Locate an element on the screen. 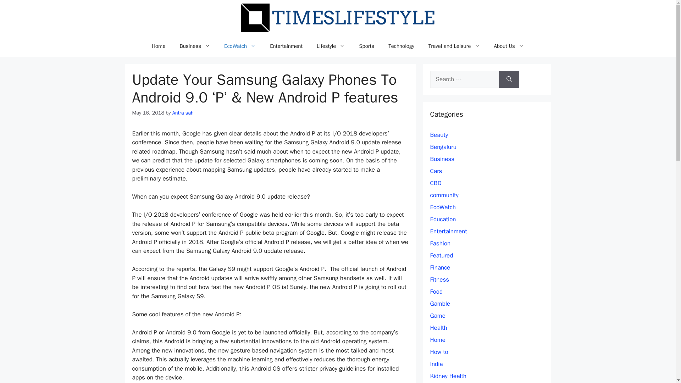  About Us is located at coordinates (509, 46).